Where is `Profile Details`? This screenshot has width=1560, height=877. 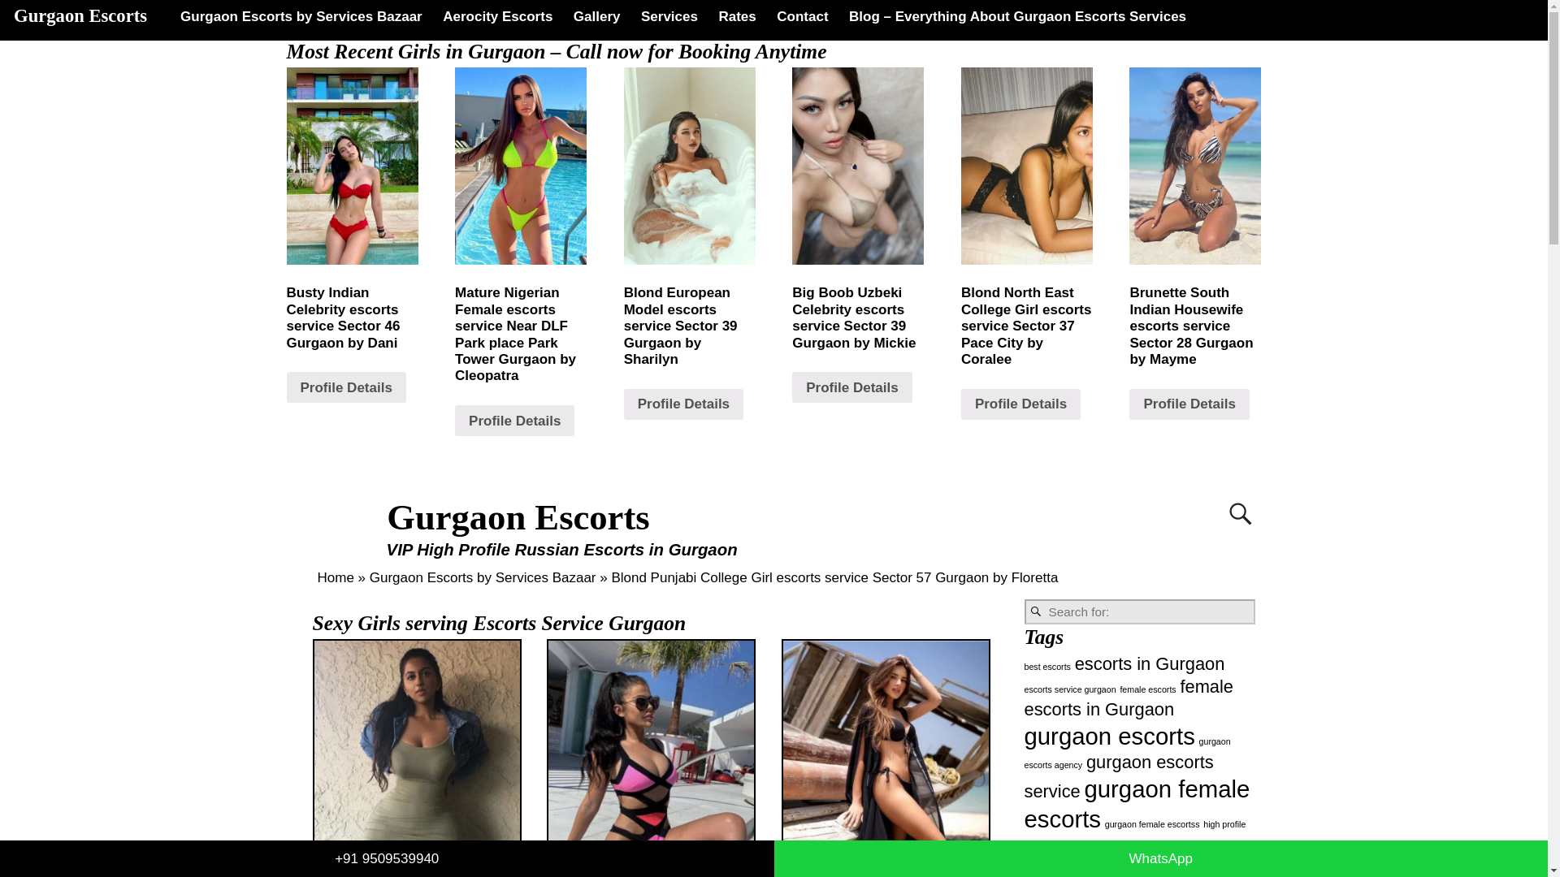
Profile Details is located at coordinates (851, 387).